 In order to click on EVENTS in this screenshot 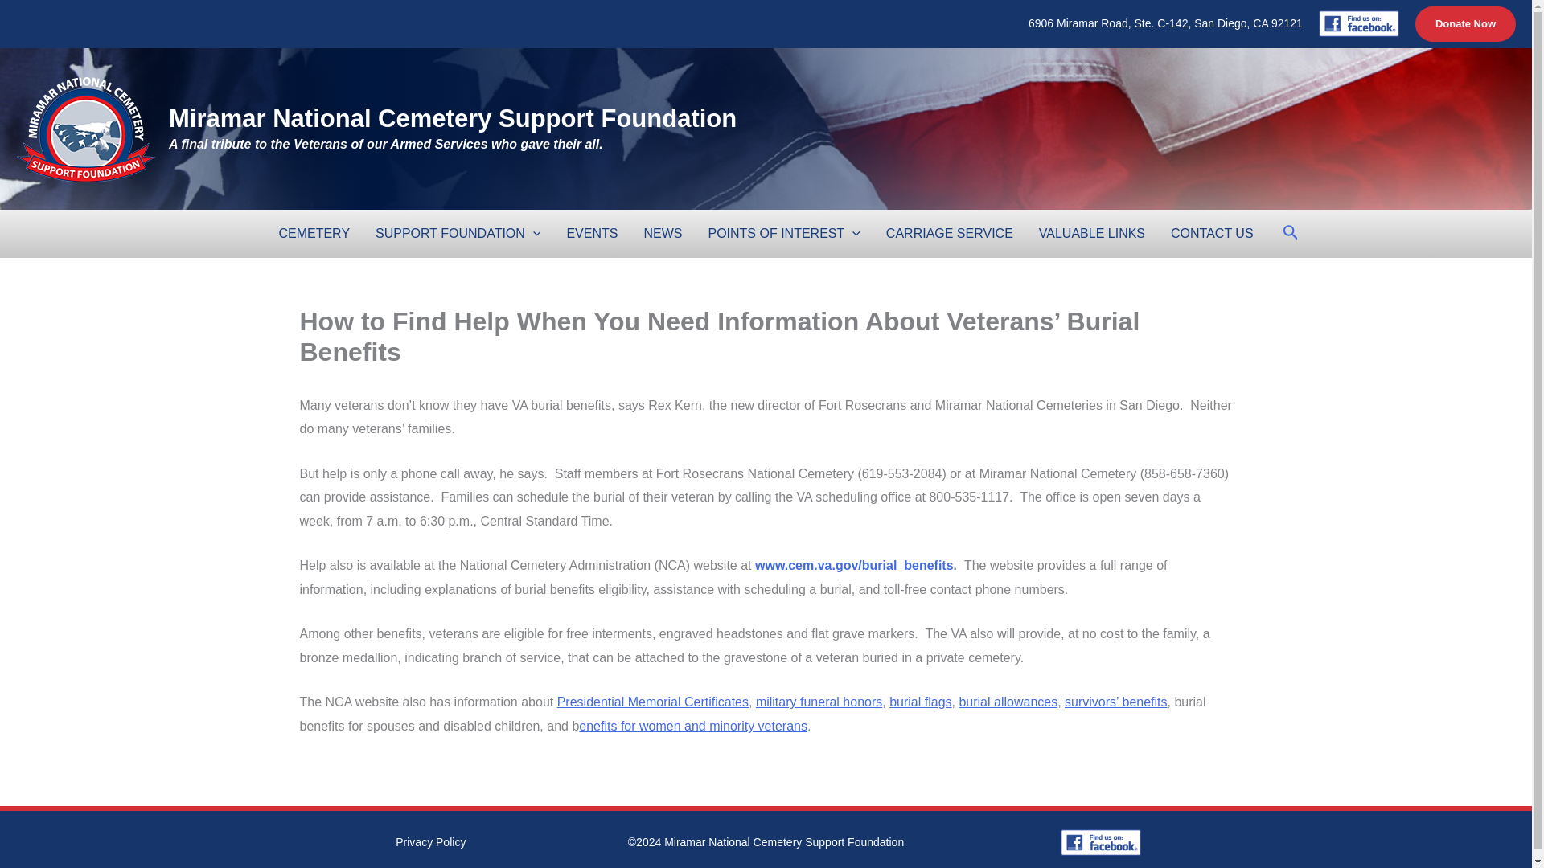, I will do `click(591, 233)`.